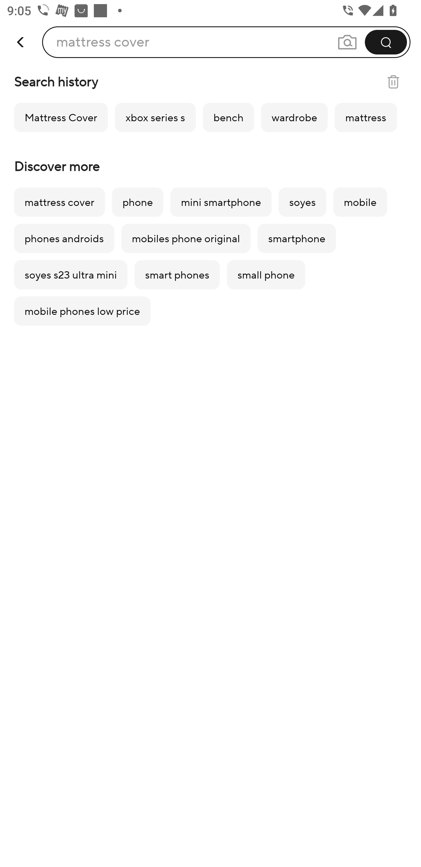  What do you see at coordinates (186, 238) in the screenshot?
I see `mobiles phone original` at bounding box center [186, 238].